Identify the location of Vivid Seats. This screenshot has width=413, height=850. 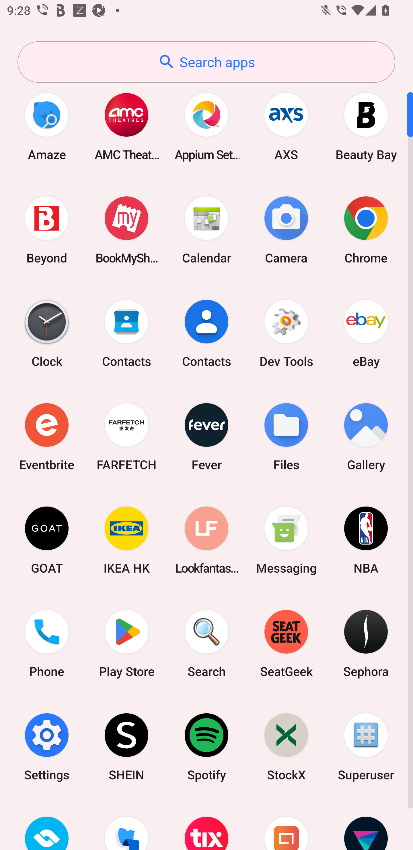
(366, 824).